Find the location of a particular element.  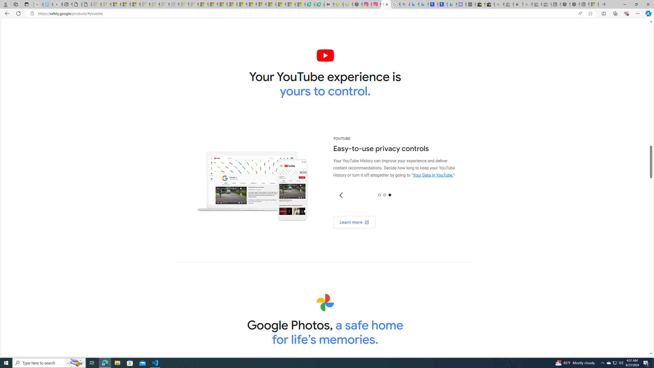

Sign in to your Microsoft account is located at coordinates (594, 4).